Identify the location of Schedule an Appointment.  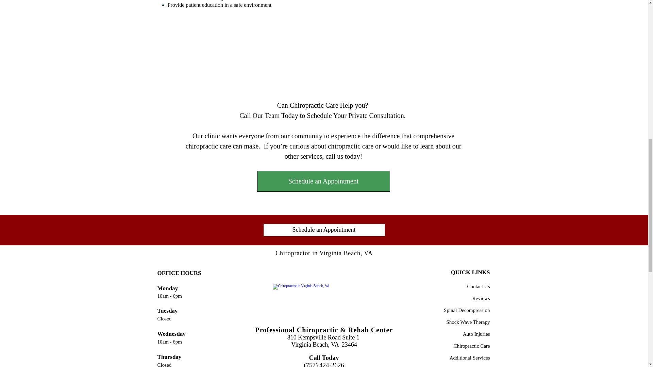
(323, 181).